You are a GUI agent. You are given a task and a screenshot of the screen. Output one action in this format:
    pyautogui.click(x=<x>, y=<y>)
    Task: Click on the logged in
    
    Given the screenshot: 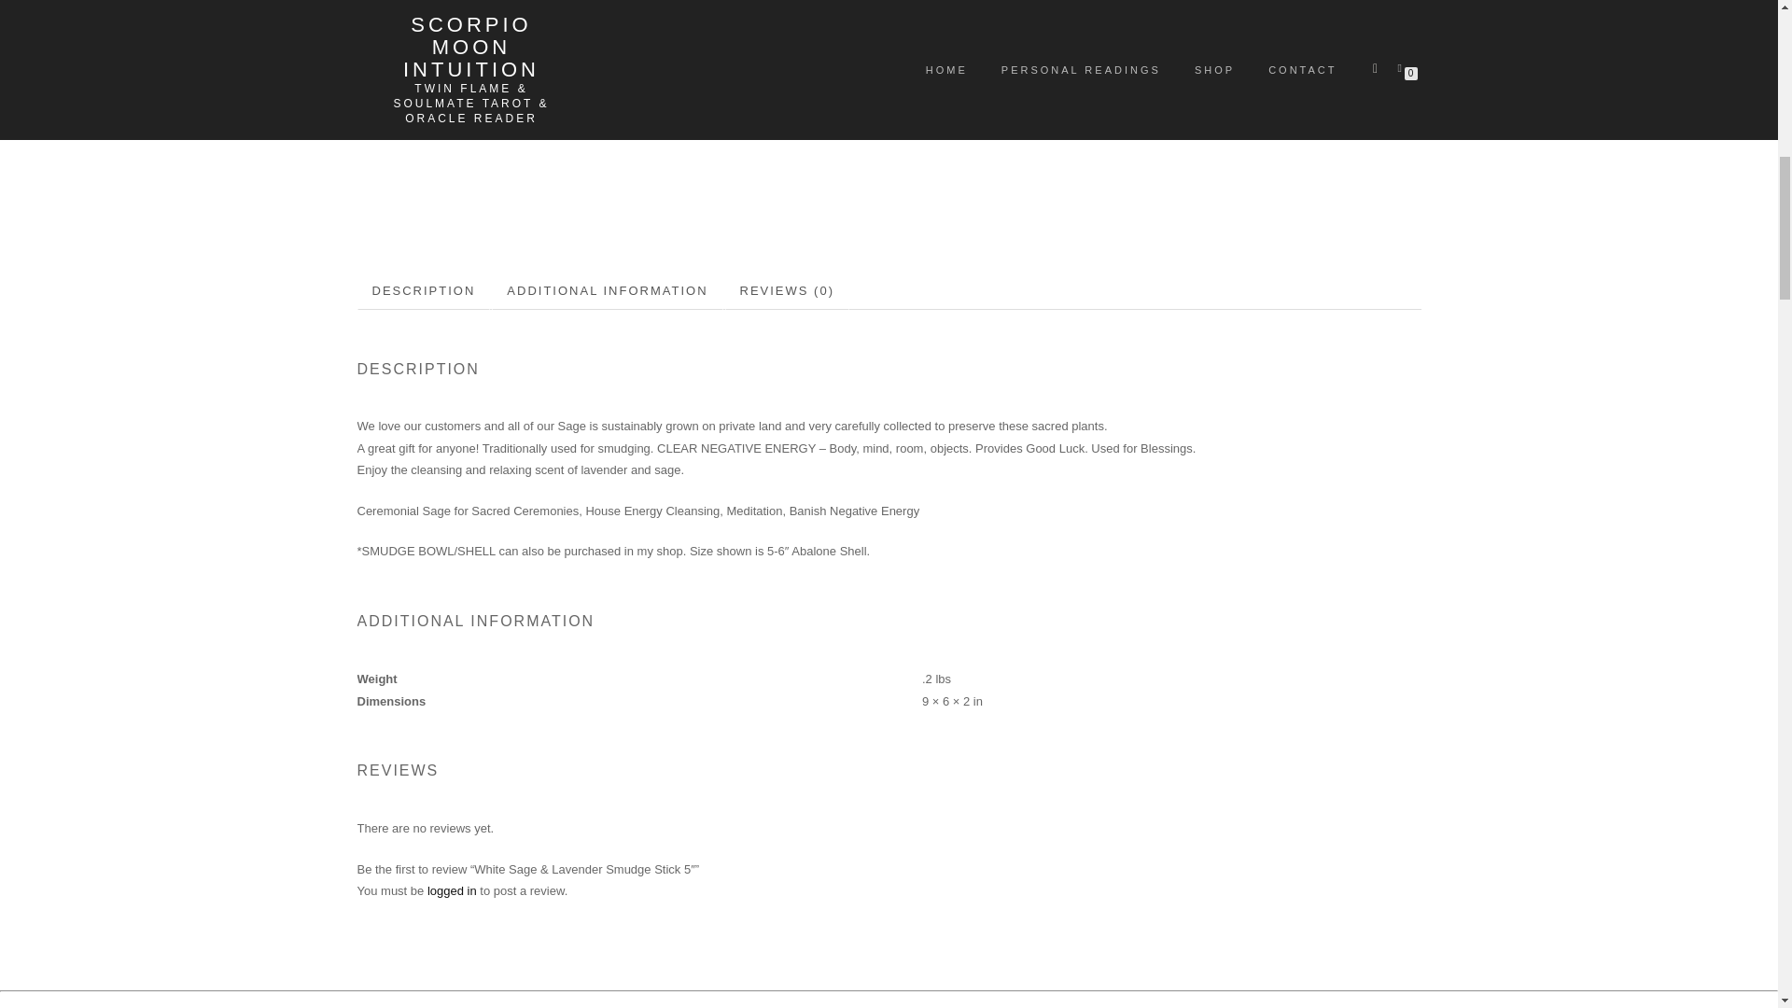 What is the action you would take?
    pyautogui.click(x=452, y=890)
    